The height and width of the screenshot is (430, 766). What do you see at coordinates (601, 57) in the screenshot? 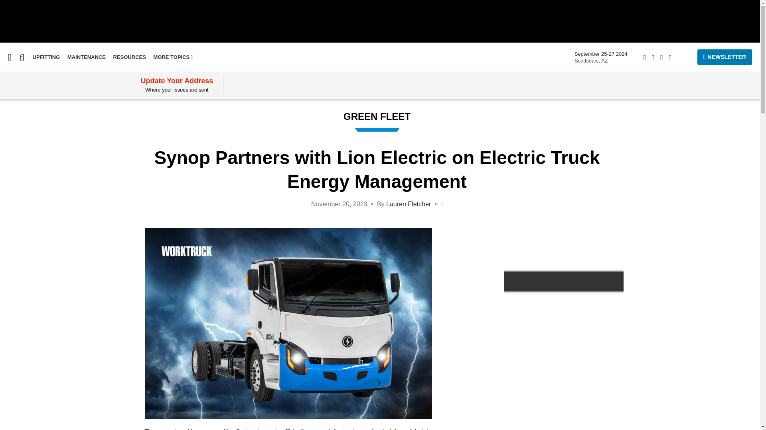
I see `Maintenance` at bounding box center [601, 57].